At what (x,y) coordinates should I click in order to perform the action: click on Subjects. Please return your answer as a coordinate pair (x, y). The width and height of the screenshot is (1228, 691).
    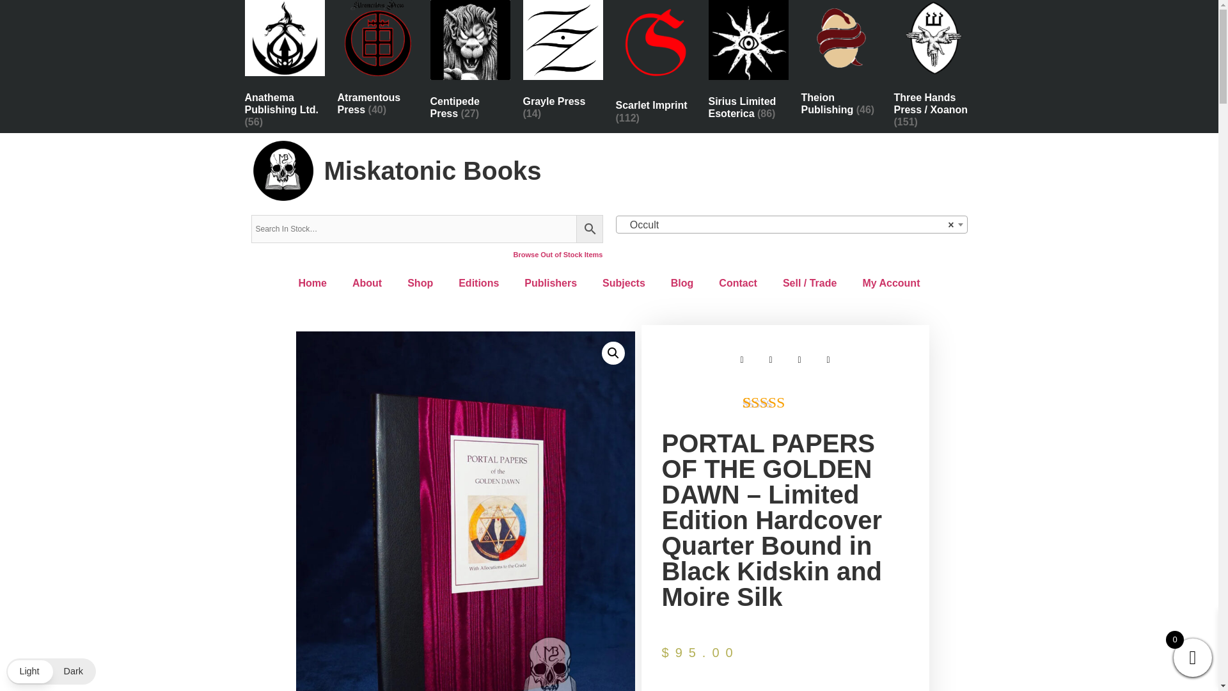
    Looking at the image, I should click on (624, 283).